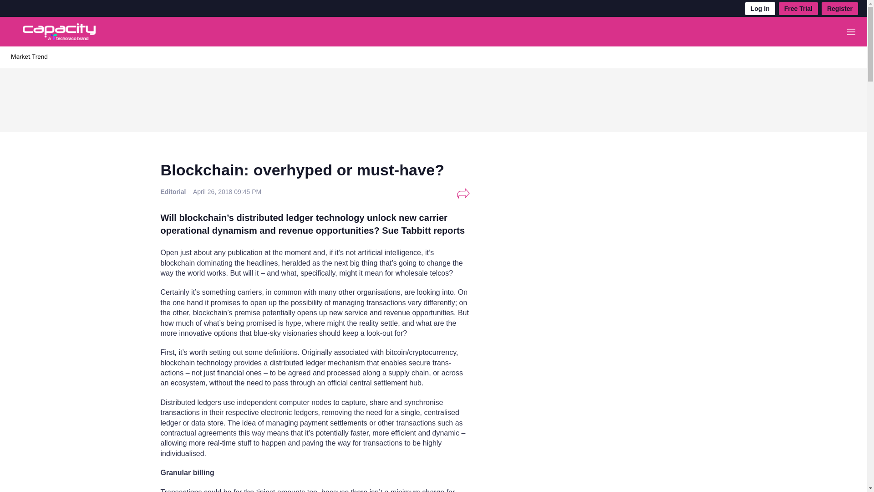  What do you see at coordinates (588, 225) in the screenshot?
I see `3rd party ad content` at bounding box center [588, 225].